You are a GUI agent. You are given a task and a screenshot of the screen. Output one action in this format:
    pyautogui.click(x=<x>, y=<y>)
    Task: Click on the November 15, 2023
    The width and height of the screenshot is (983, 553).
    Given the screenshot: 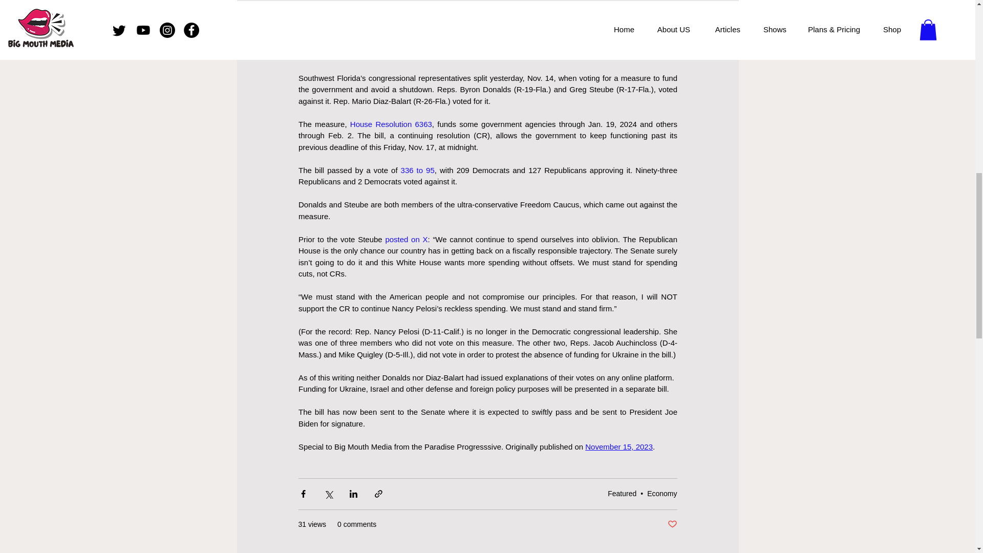 What is the action you would take?
    pyautogui.click(x=618, y=446)
    